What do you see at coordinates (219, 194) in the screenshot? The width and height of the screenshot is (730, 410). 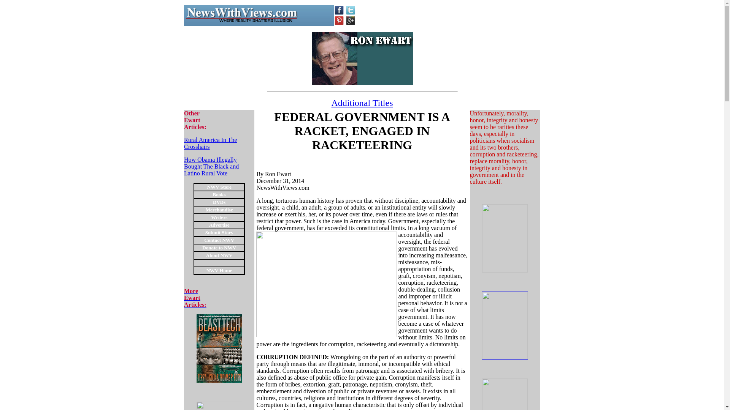 I see `Writers` at bounding box center [219, 194].